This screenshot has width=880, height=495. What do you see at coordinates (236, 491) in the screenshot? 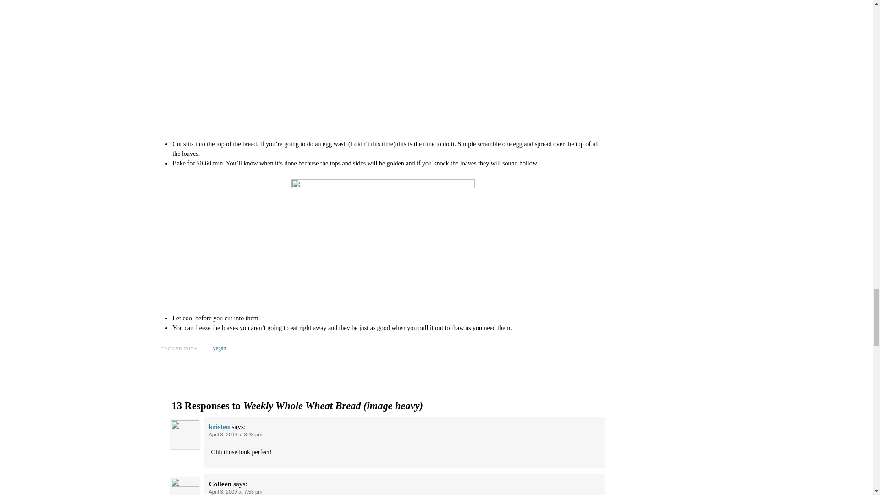
I see `April 3, 2009 at 7:53 pm` at bounding box center [236, 491].